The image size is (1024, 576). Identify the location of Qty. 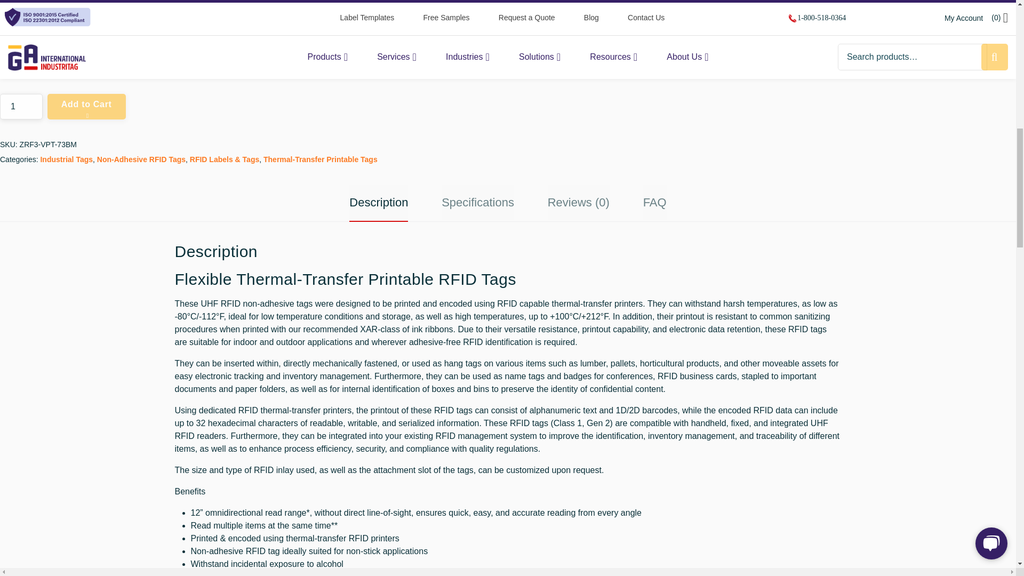
(21, 107).